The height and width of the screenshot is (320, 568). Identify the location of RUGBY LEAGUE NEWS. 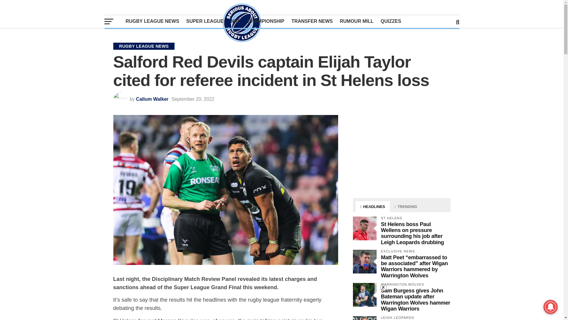
(152, 21).